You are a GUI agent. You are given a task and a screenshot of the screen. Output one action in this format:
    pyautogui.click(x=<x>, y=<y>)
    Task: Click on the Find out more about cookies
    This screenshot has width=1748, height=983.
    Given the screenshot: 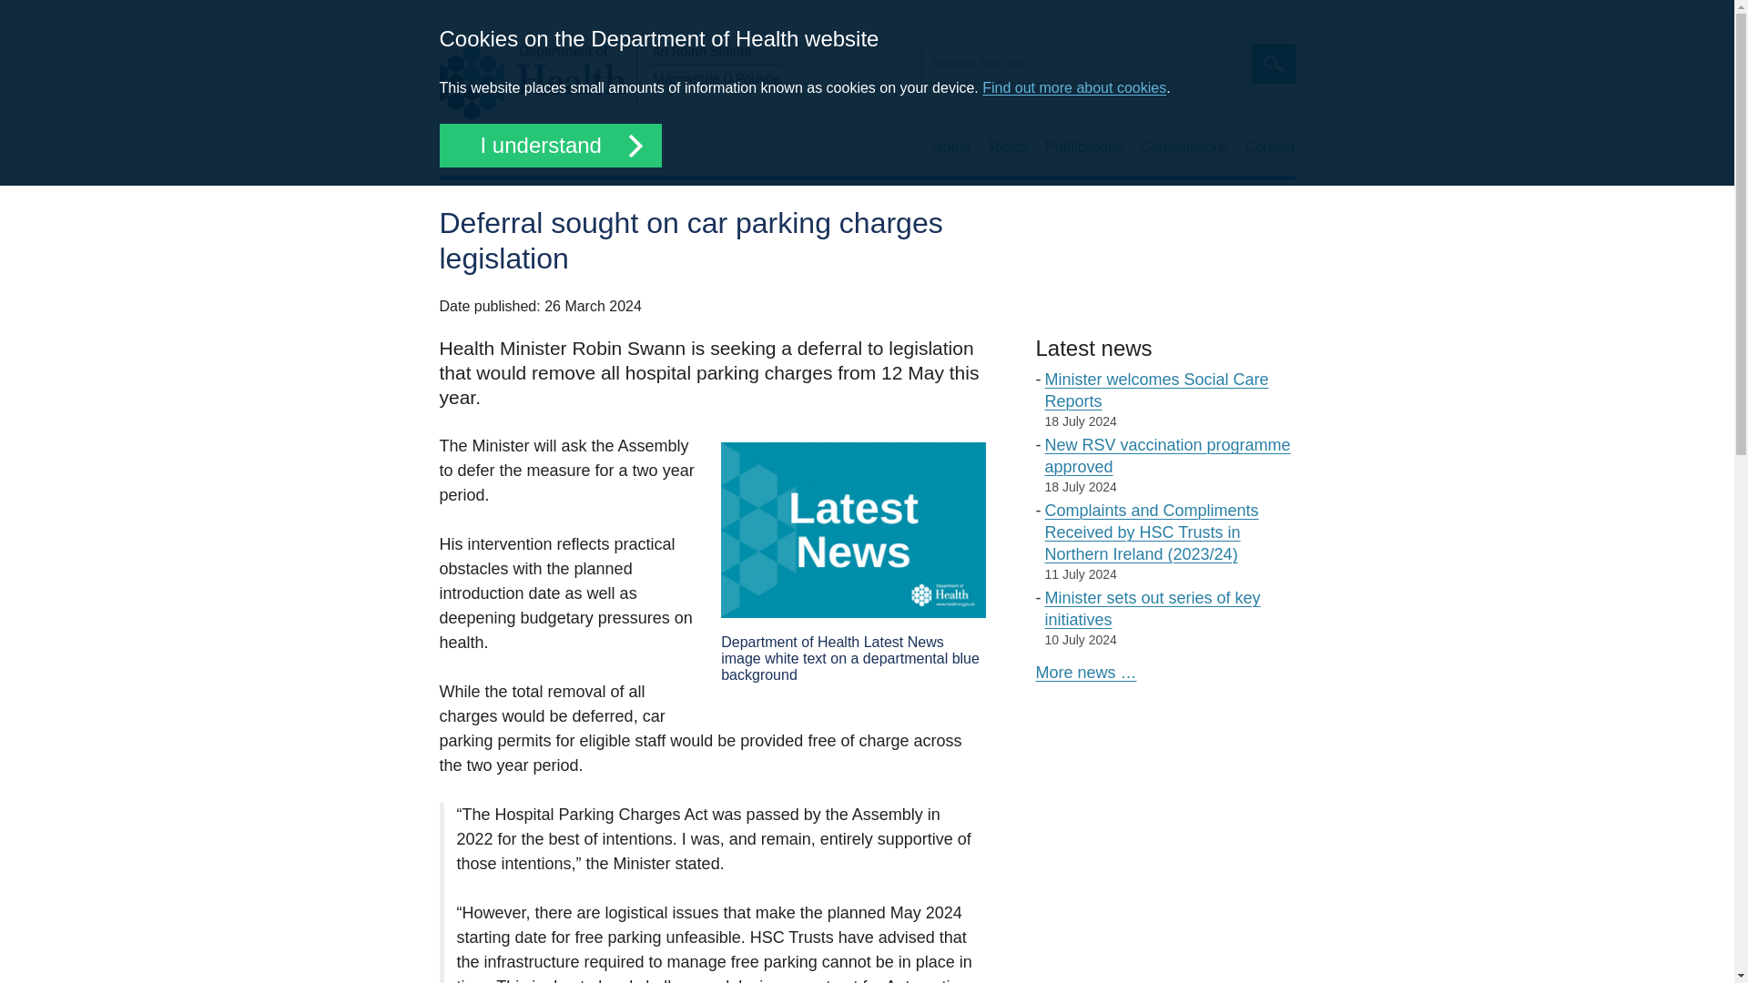 What is the action you would take?
    pyautogui.click(x=1074, y=87)
    